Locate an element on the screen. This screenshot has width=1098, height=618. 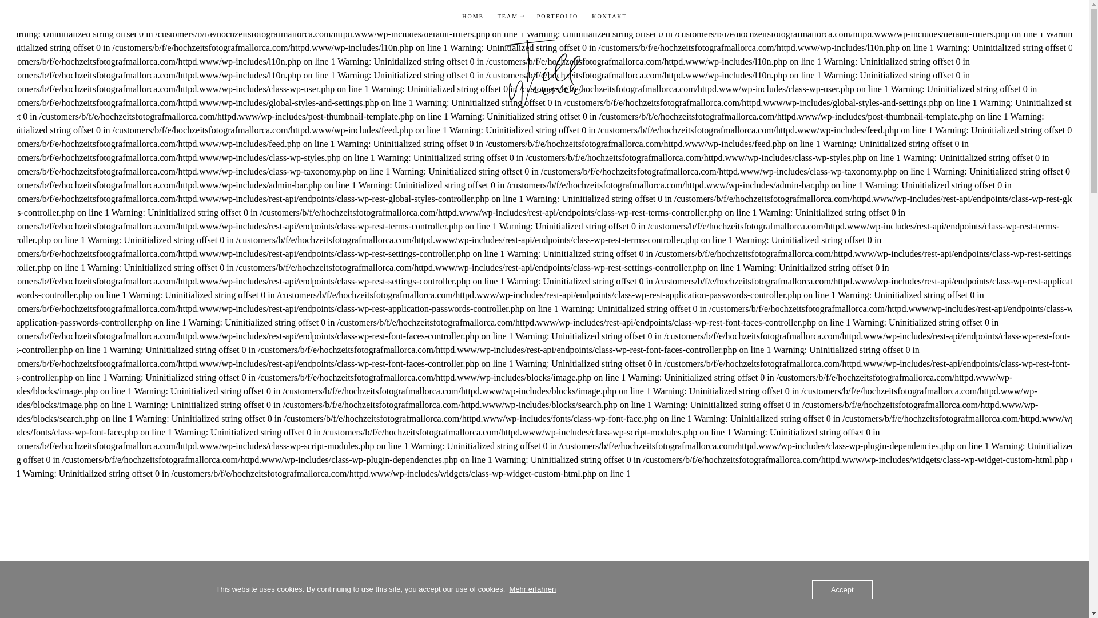
HOME is located at coordinates (472, 16).